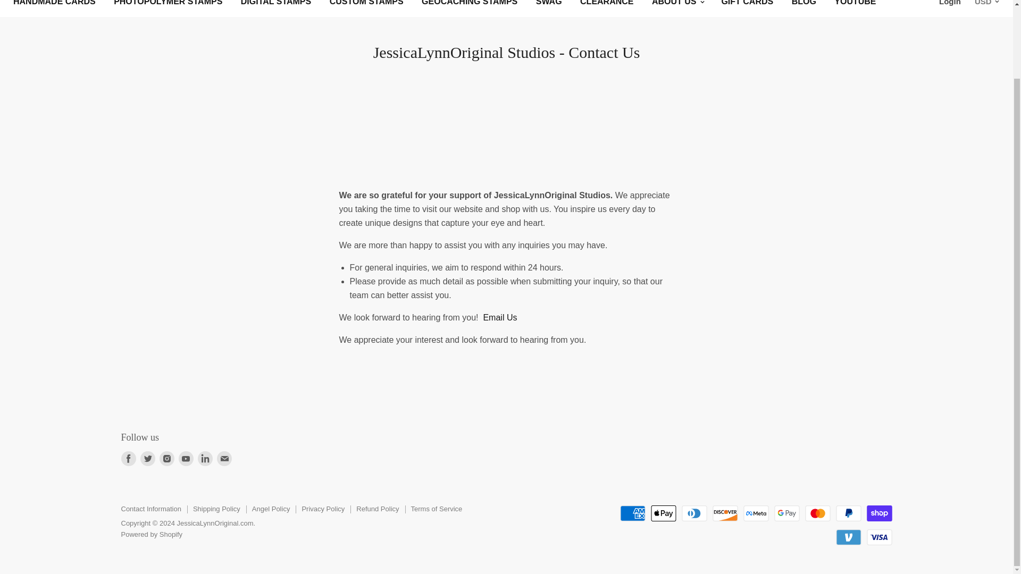  What do you see at coordinates (694, 513) in the screenshot?
I see `Diners Club` at bounding box center [694, 513].